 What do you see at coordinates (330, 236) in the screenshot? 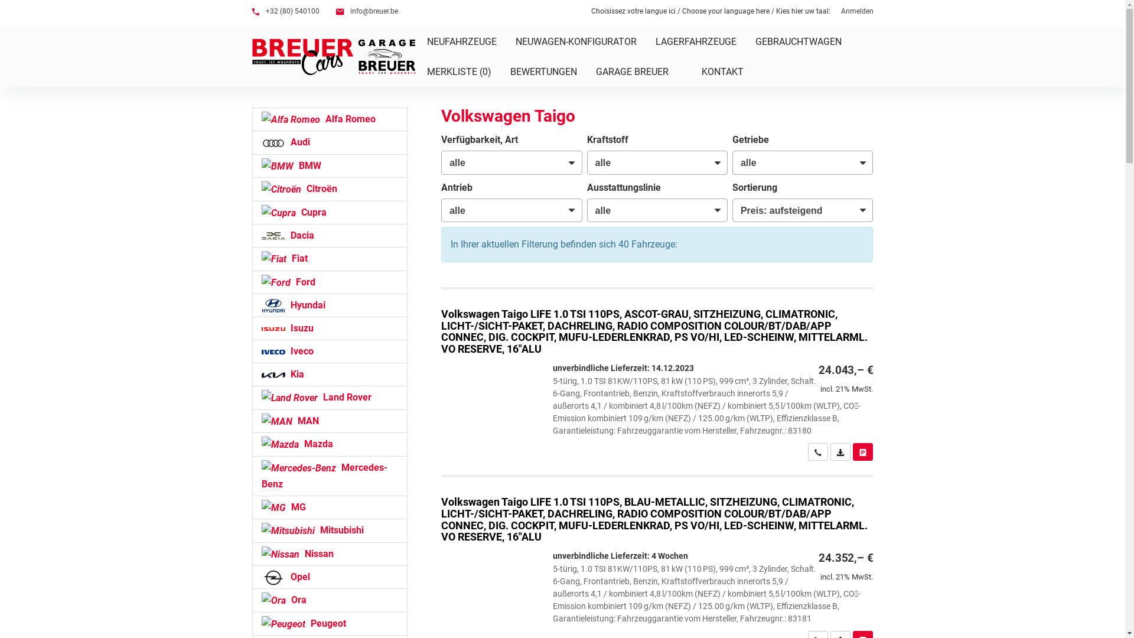
I see `Dacia` at bounding box center [330, 236].